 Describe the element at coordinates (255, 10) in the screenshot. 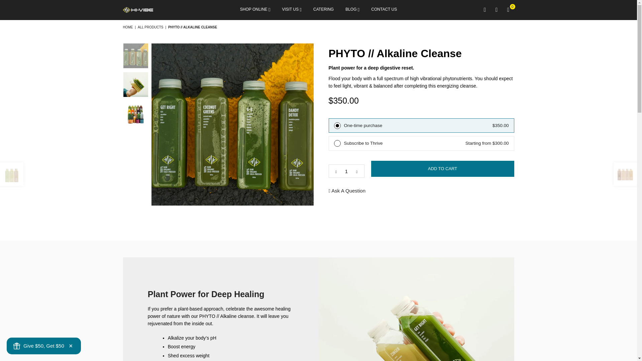

I see `SHOP ONLINE` at that location.